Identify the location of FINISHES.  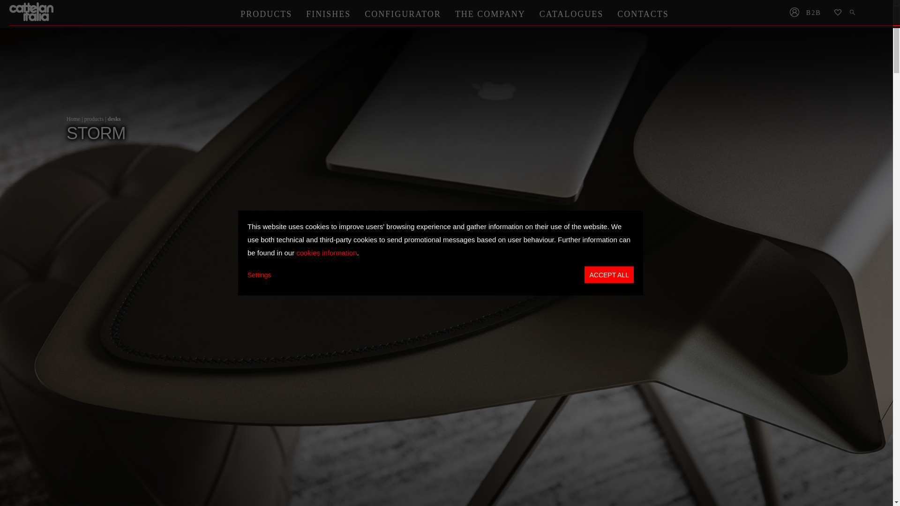
(328, 14).